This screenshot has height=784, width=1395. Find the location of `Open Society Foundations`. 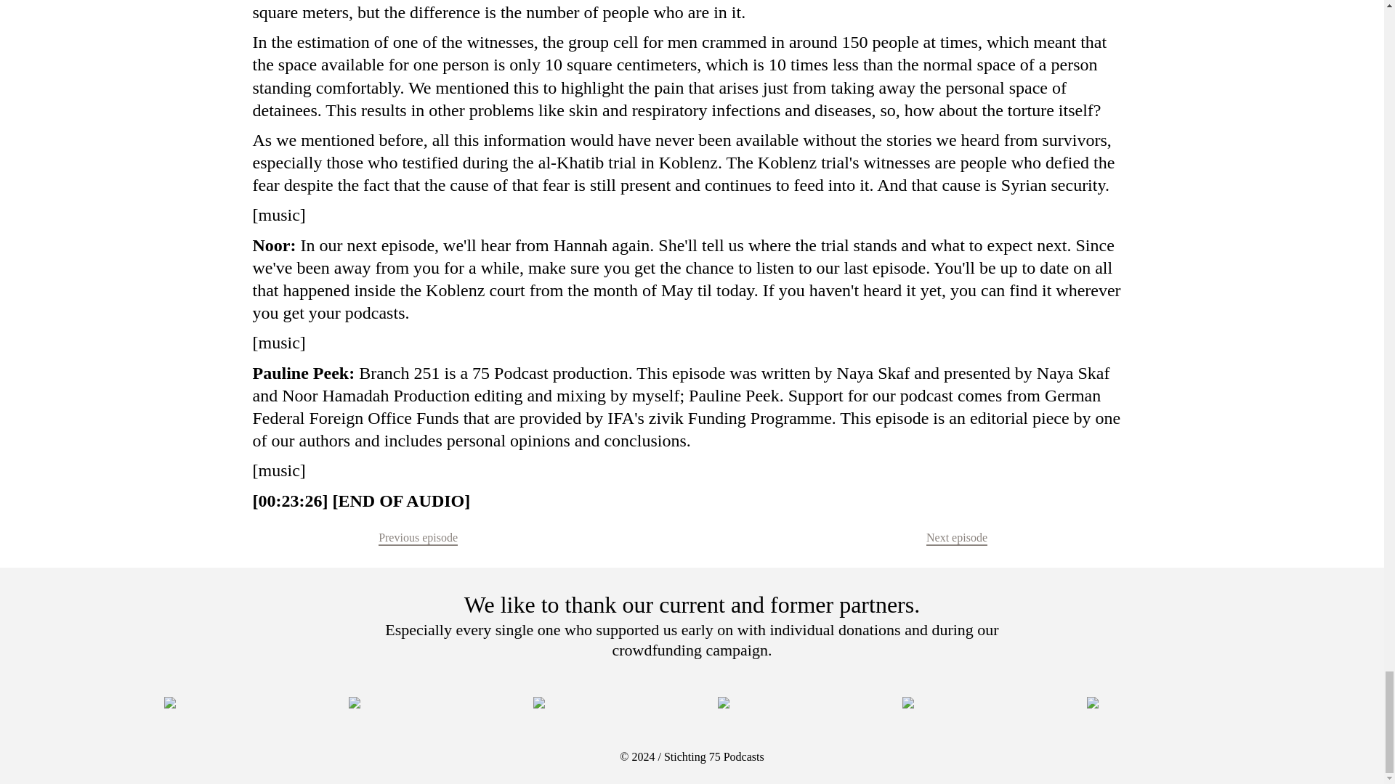

Open Society Foundations is located at coordinates (416, 703).